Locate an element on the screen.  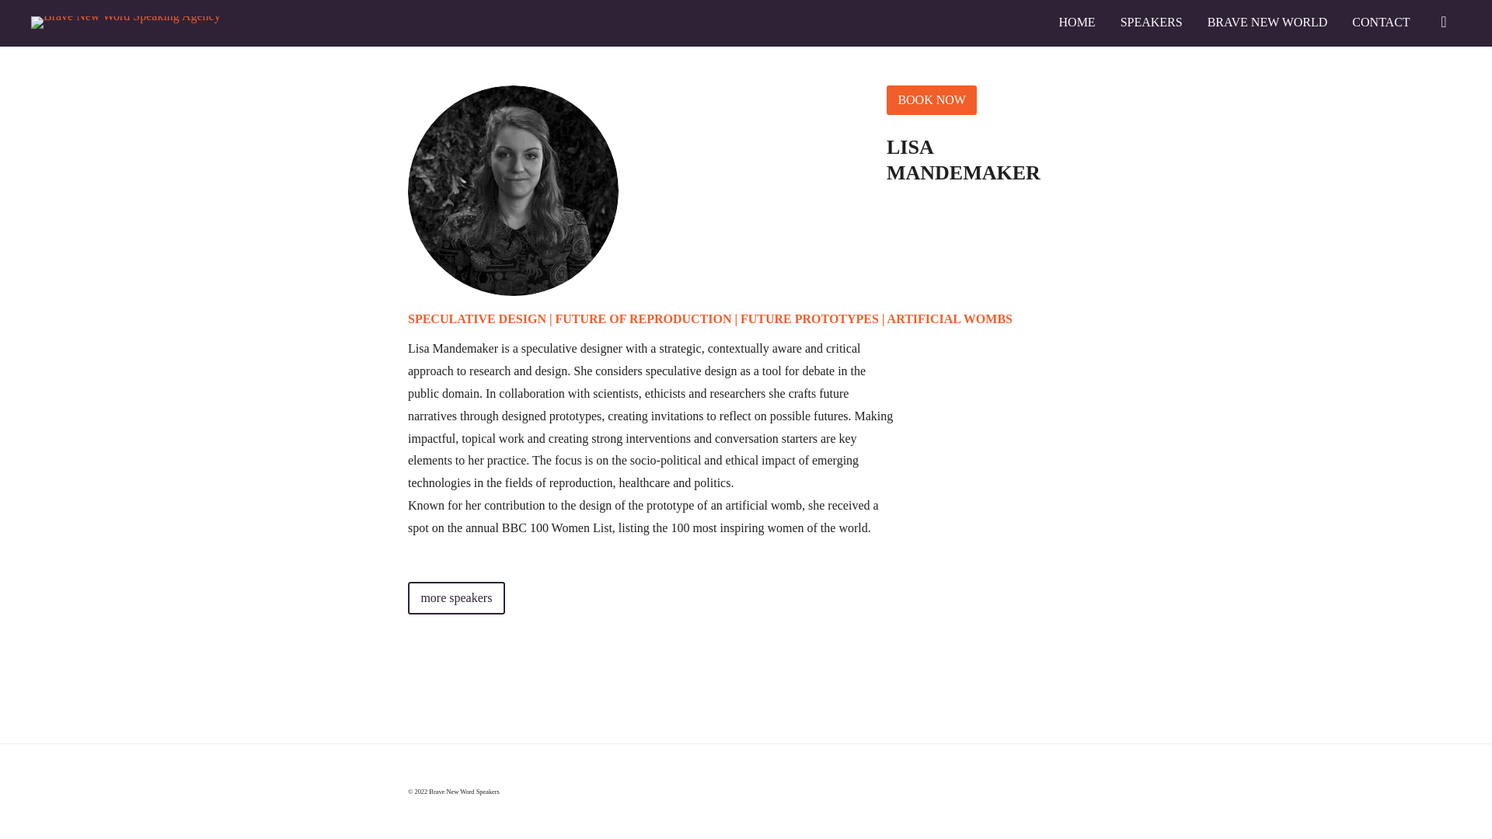
more speakers is located at coordinates (456, 598).